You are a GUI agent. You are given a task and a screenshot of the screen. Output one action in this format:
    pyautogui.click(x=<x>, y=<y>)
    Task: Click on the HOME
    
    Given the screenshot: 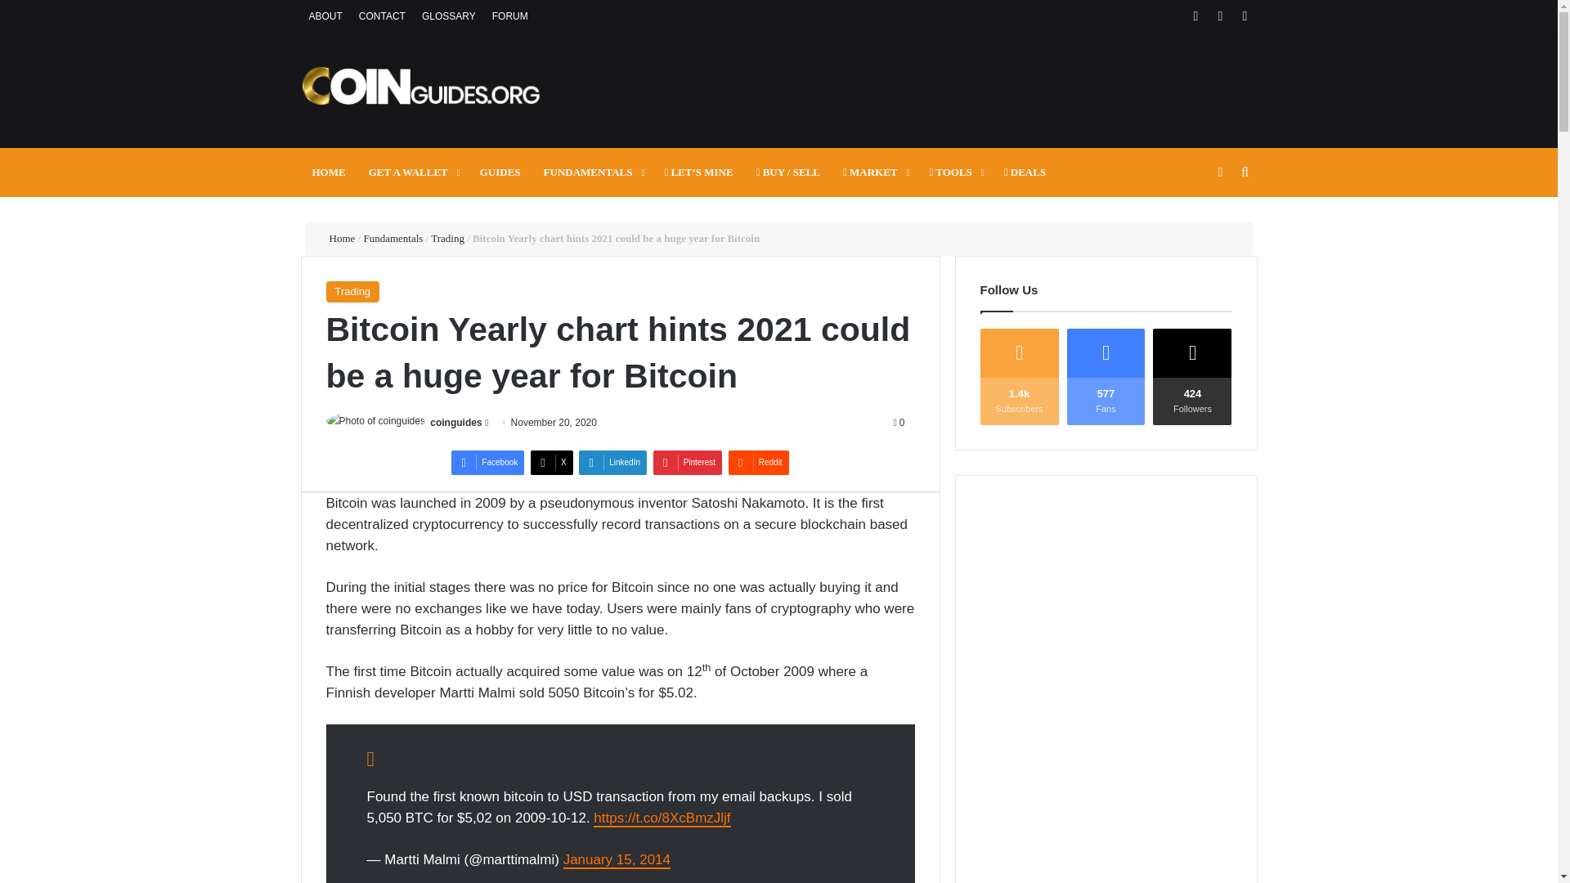 What is the action you would take?
    pyautogui.click(x=329, y=172)
    